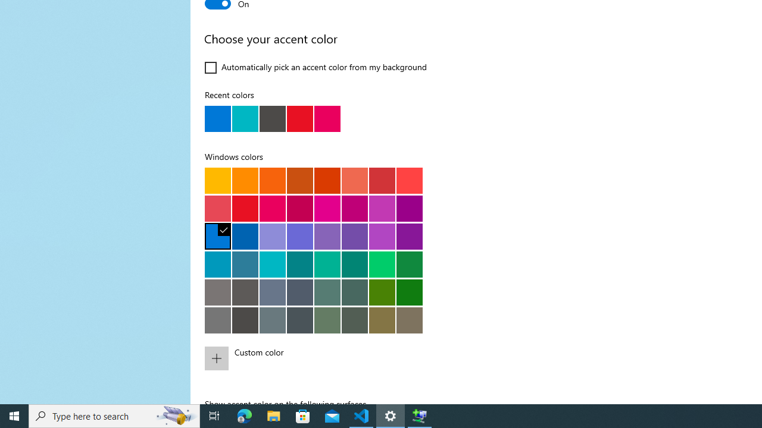 The image size is (762, 428). I want to click on Navy blue, so click(245, 236).